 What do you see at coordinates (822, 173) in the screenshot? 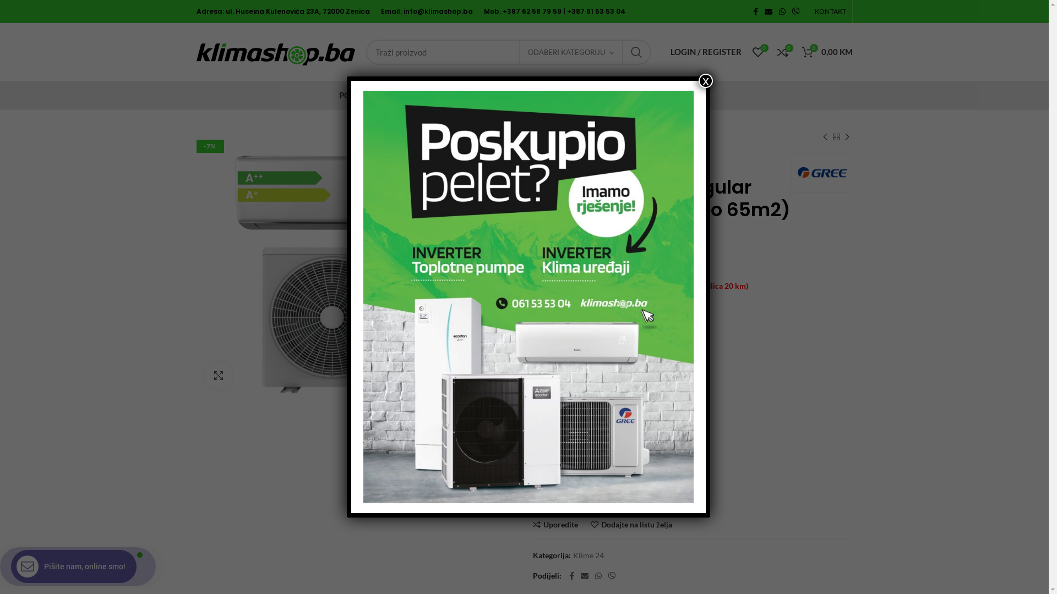
I see `Gree` at bounding box center [822, 173].